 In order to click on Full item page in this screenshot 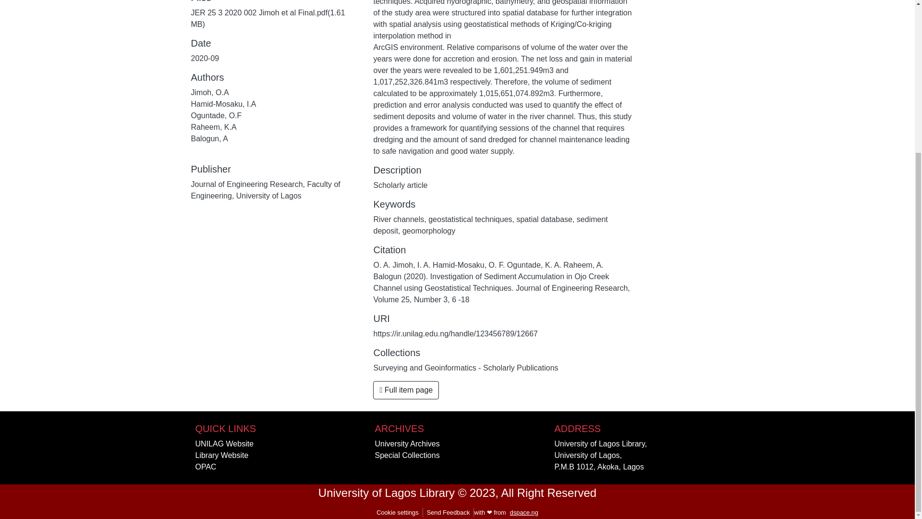, I will do `click(406, 390)`.